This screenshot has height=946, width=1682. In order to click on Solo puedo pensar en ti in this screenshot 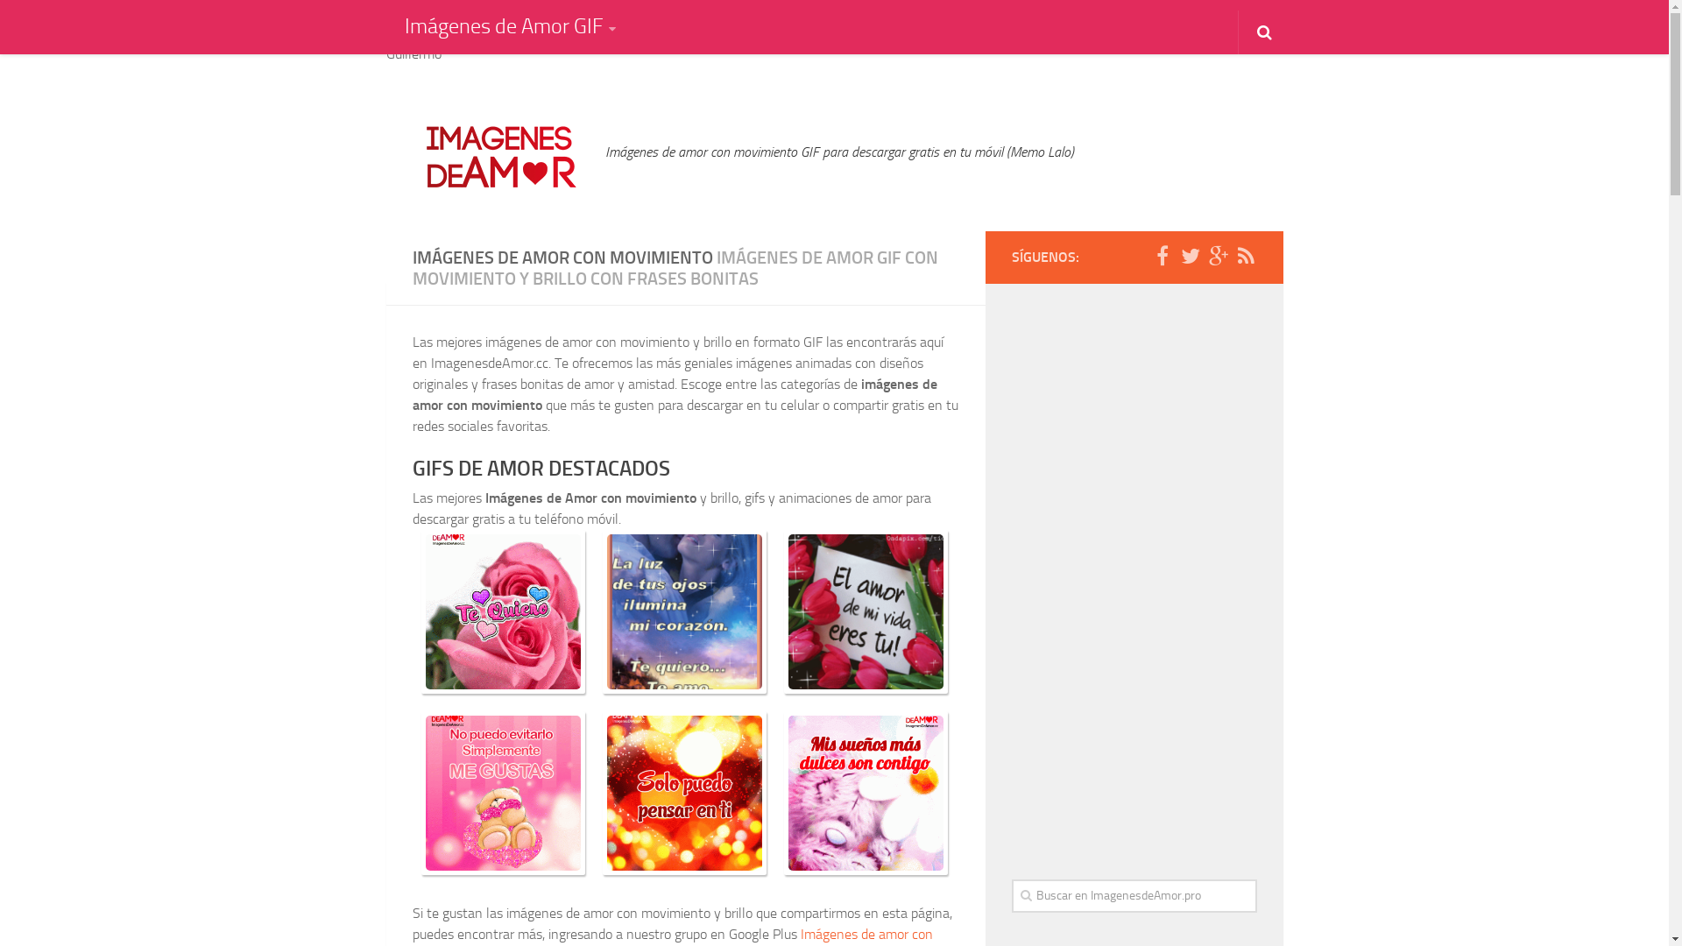, I will do `click(685, 794)`.